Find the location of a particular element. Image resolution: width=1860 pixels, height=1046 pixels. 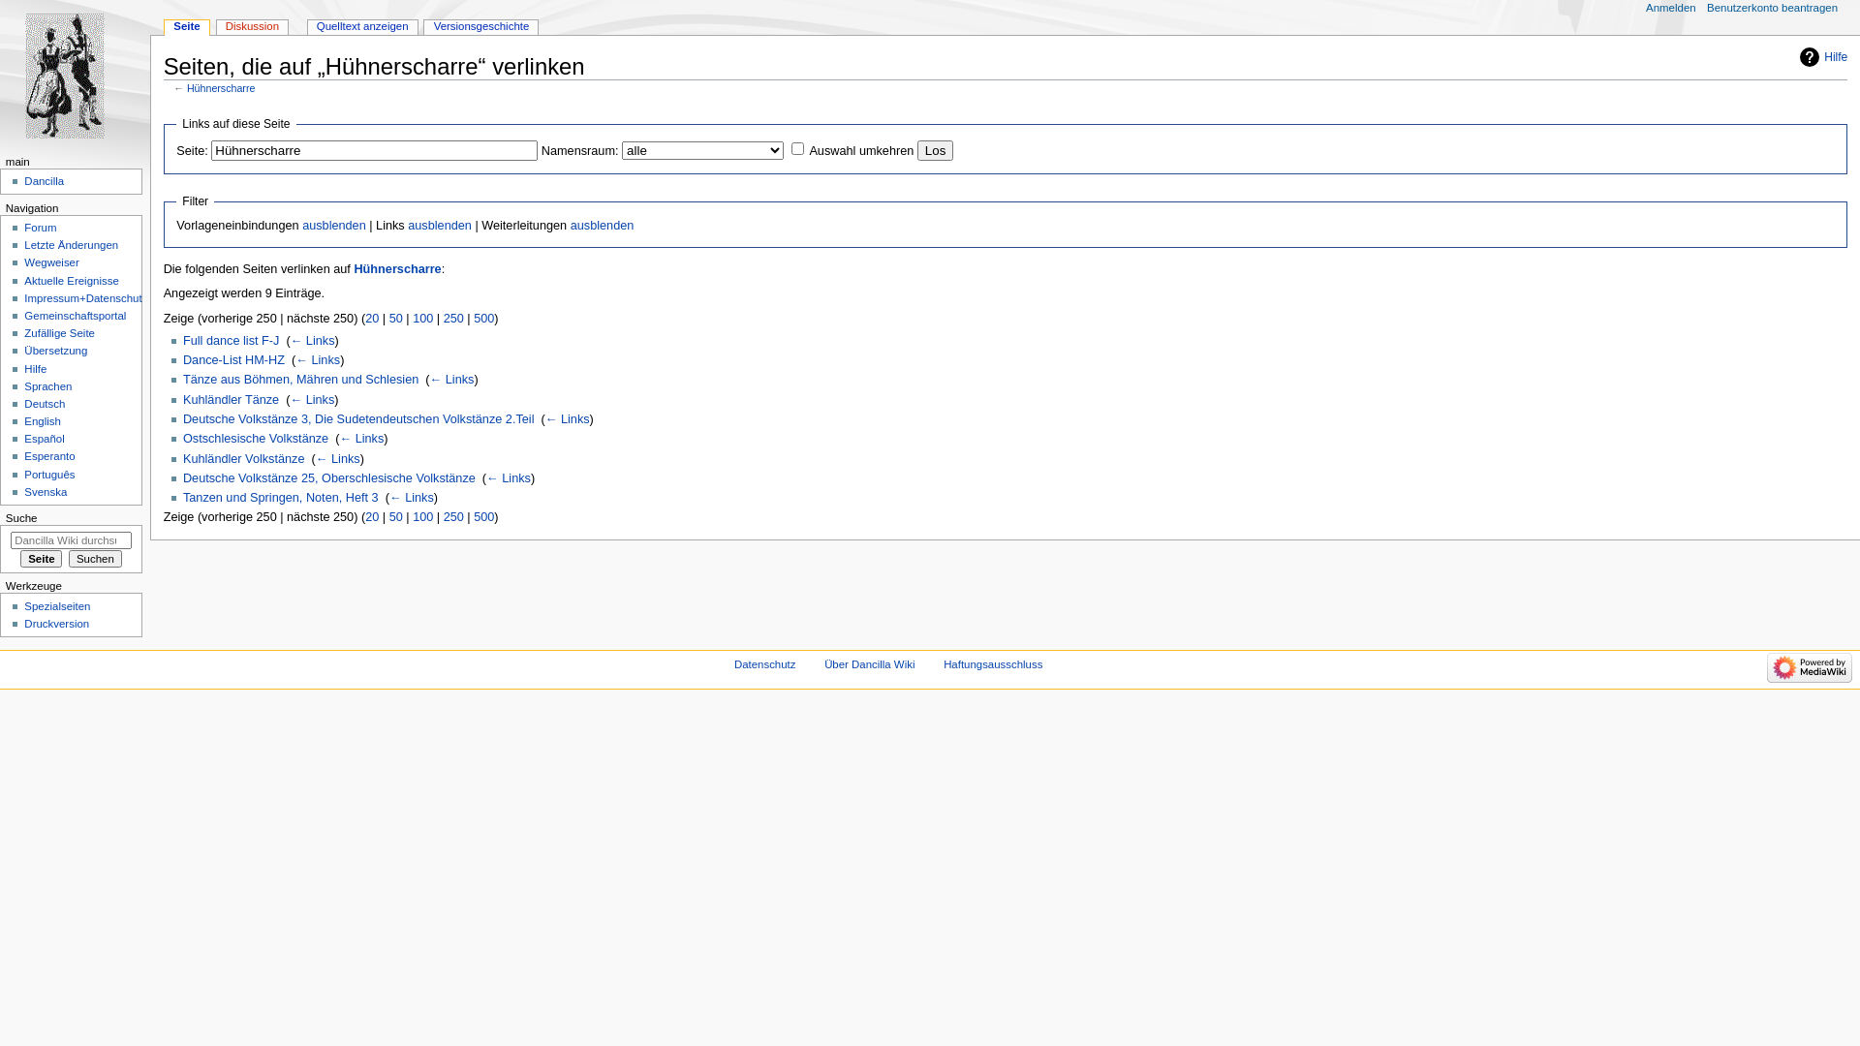

Zur Navigation springen is located at coordinates (163, 108).